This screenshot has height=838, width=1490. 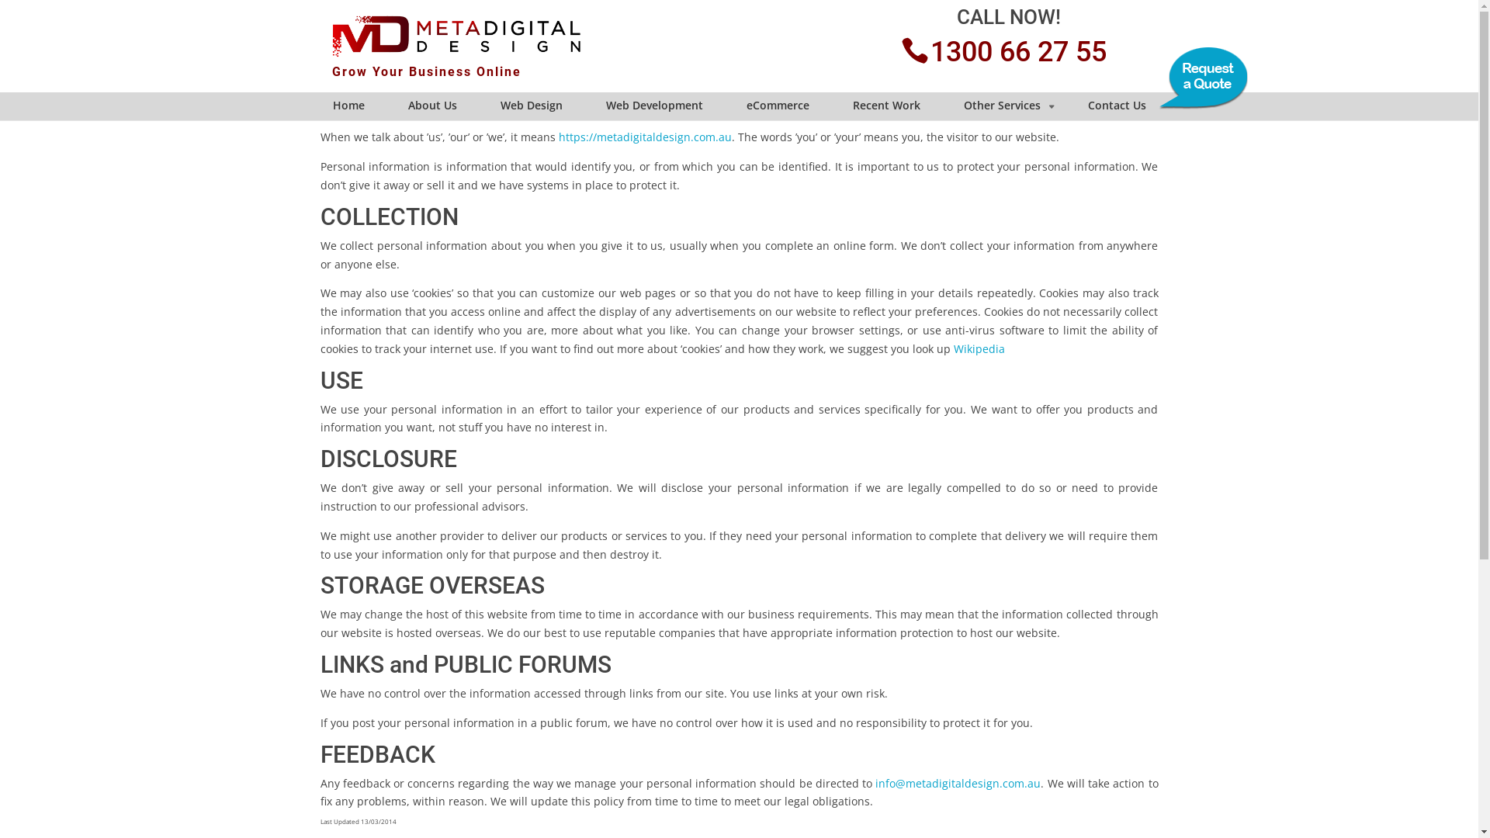 What do you see at coordinates (778, 106) in the screenshot?
I see `eCommerce` at bounding box center [778, 106].